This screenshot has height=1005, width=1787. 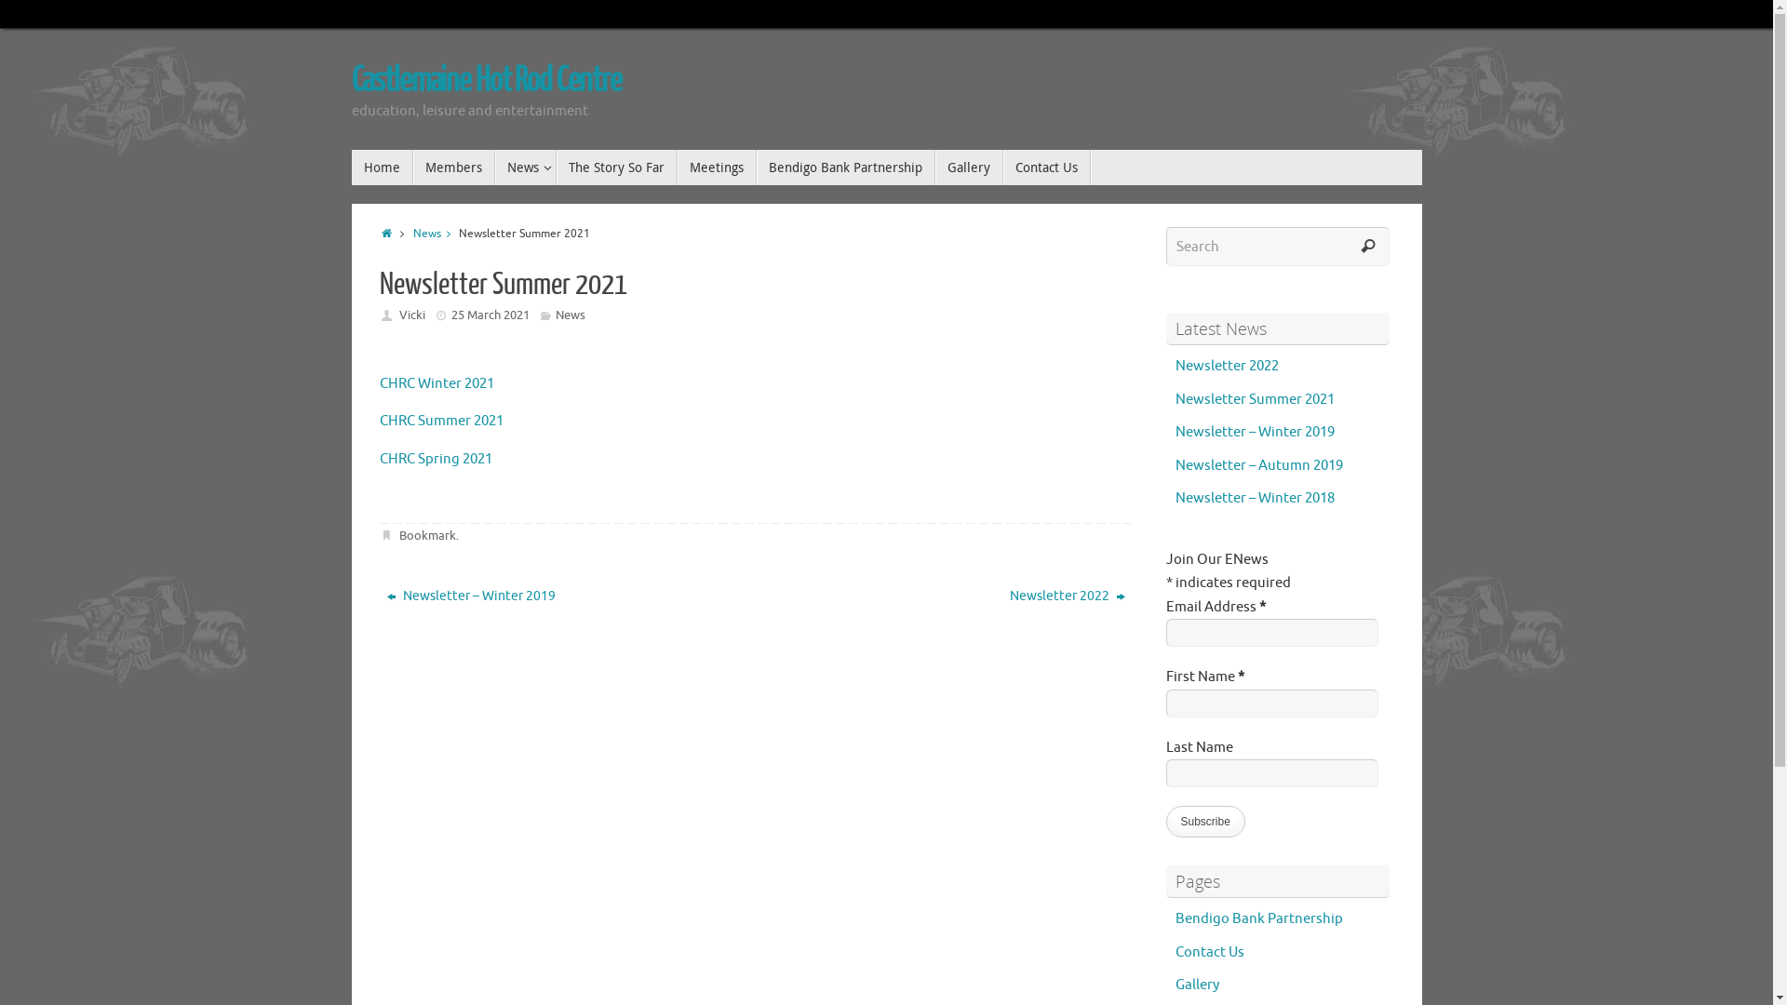 I want to click on Members, so click(x=454, y=167).